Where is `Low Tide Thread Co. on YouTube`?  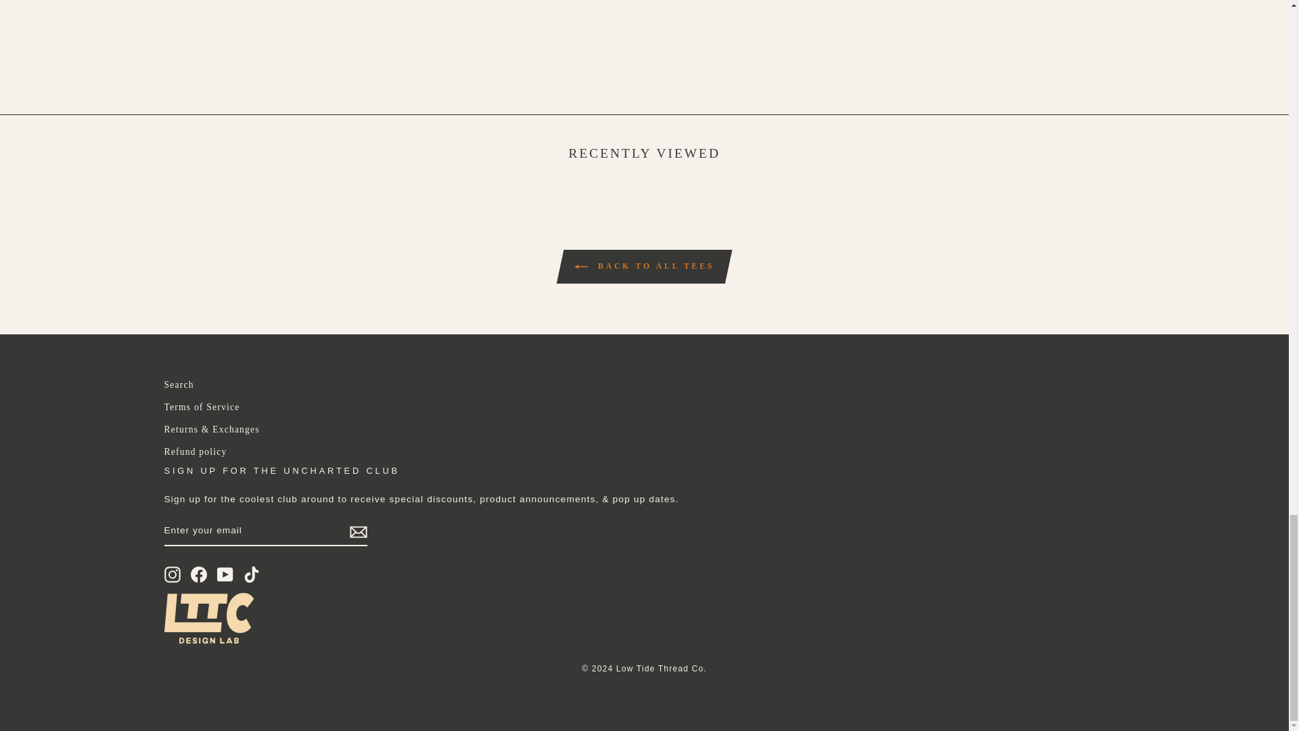
Low Tide Thread Co. on YouTube is located at coordinates (225, 574).